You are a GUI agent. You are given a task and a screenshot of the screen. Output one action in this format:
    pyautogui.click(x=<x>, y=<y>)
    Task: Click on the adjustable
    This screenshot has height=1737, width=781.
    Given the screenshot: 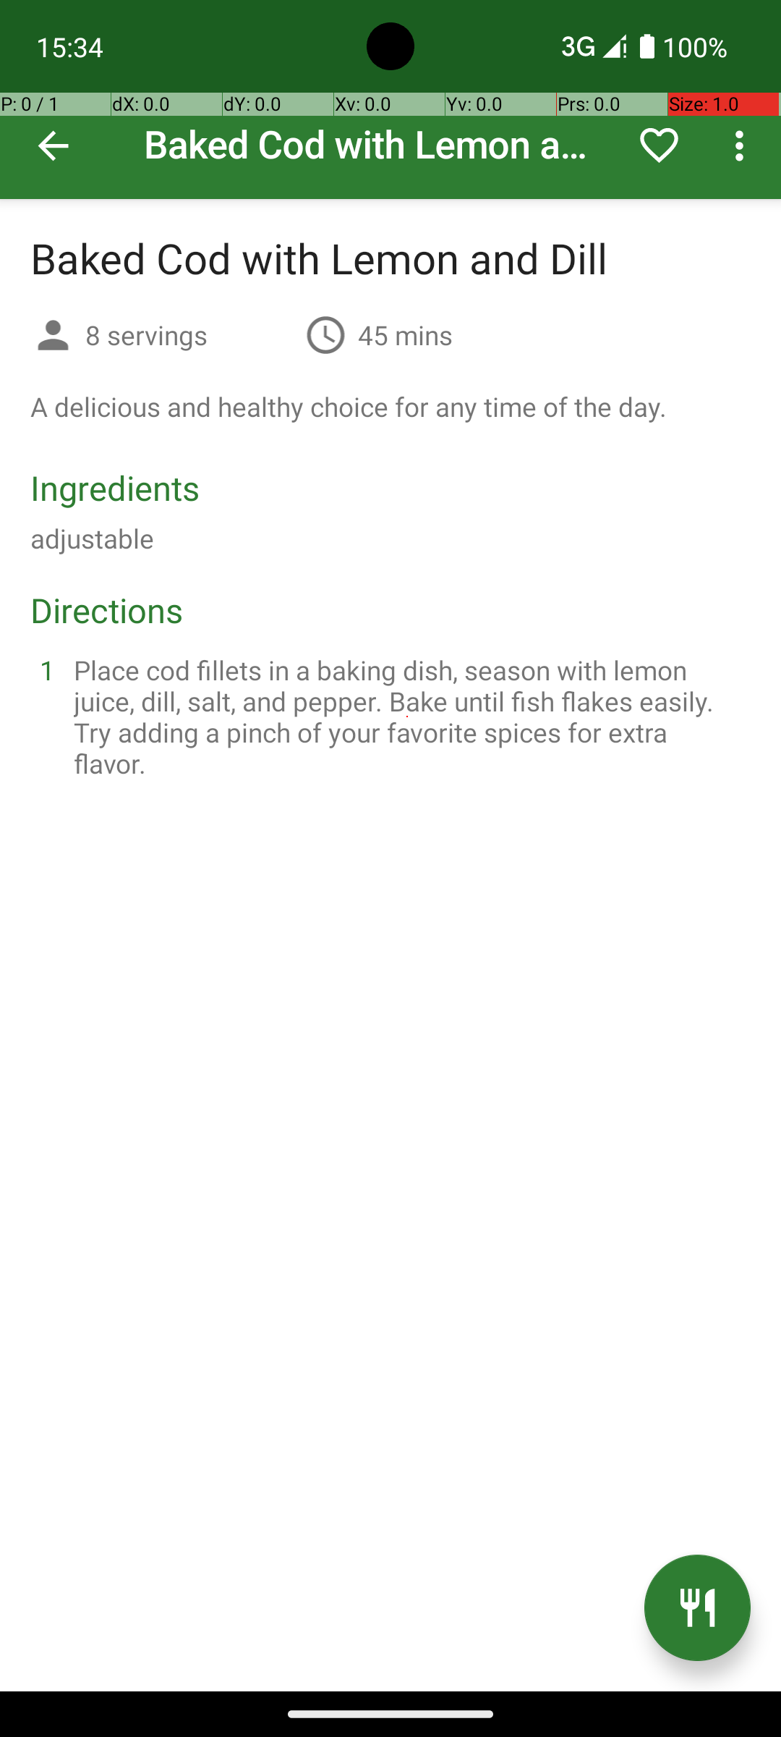 What is the action you would take?
    pyautogui.click(x=93, y=538)
    